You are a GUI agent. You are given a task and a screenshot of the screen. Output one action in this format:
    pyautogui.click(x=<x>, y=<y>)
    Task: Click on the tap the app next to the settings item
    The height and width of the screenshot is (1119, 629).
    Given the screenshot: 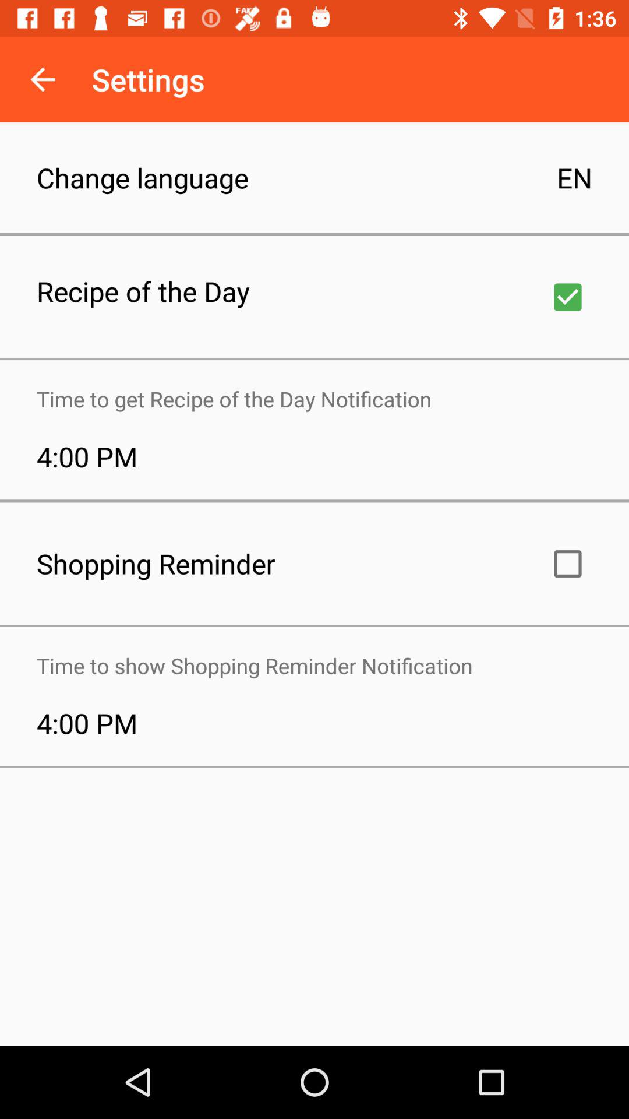 What is the action you would take?
    pyautogui.click(x=43, y=79)
    